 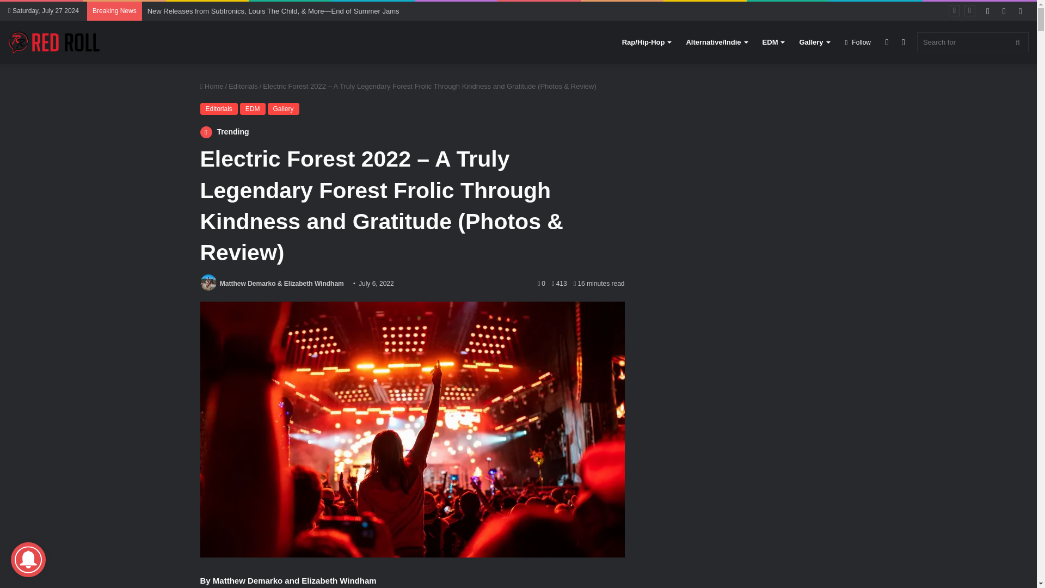 I want to click on Follow, so click(x=858, y=42).